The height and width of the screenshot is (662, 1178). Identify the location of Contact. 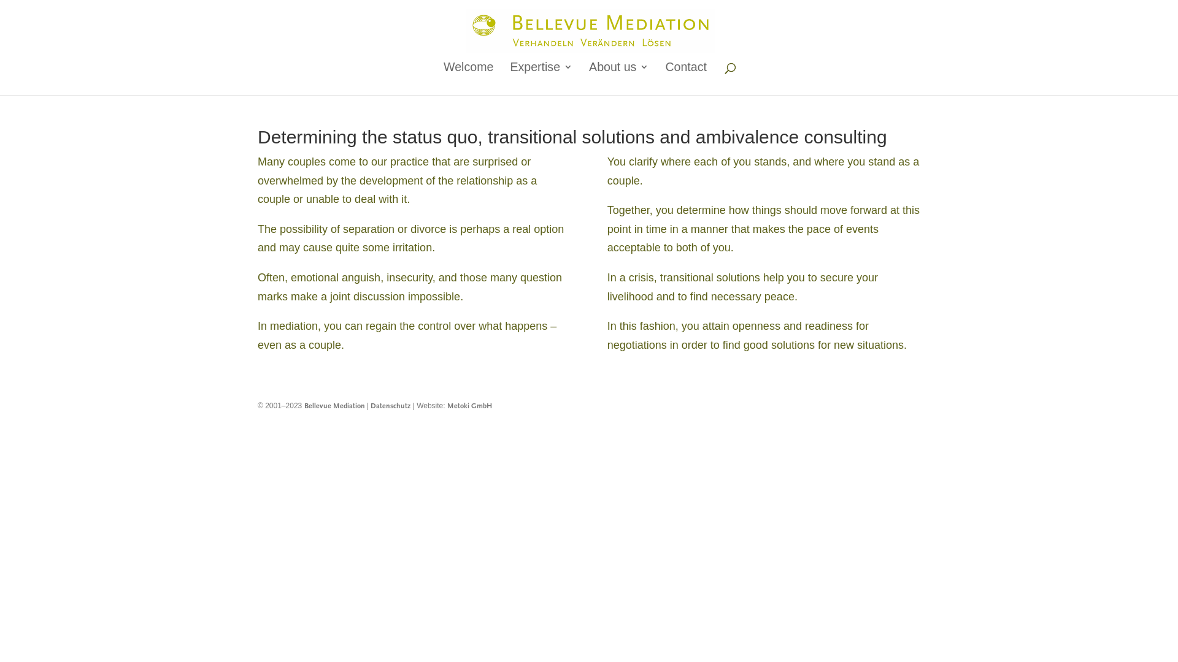
(686, 78).